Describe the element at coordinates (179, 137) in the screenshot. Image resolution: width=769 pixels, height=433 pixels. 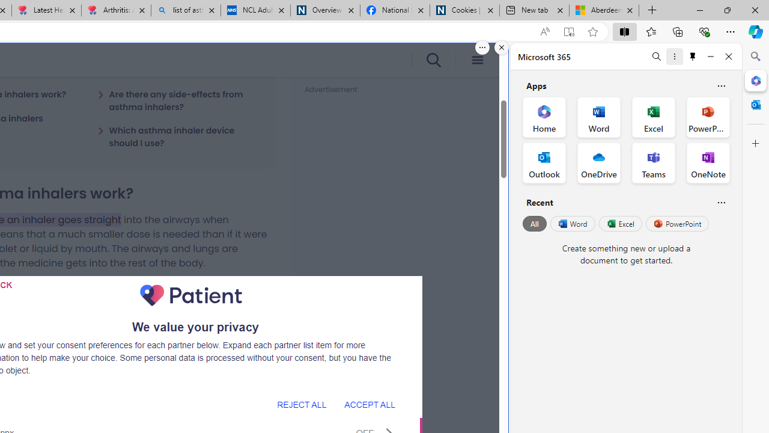
I see `Which asthma inhaler device should I use?` at that location.